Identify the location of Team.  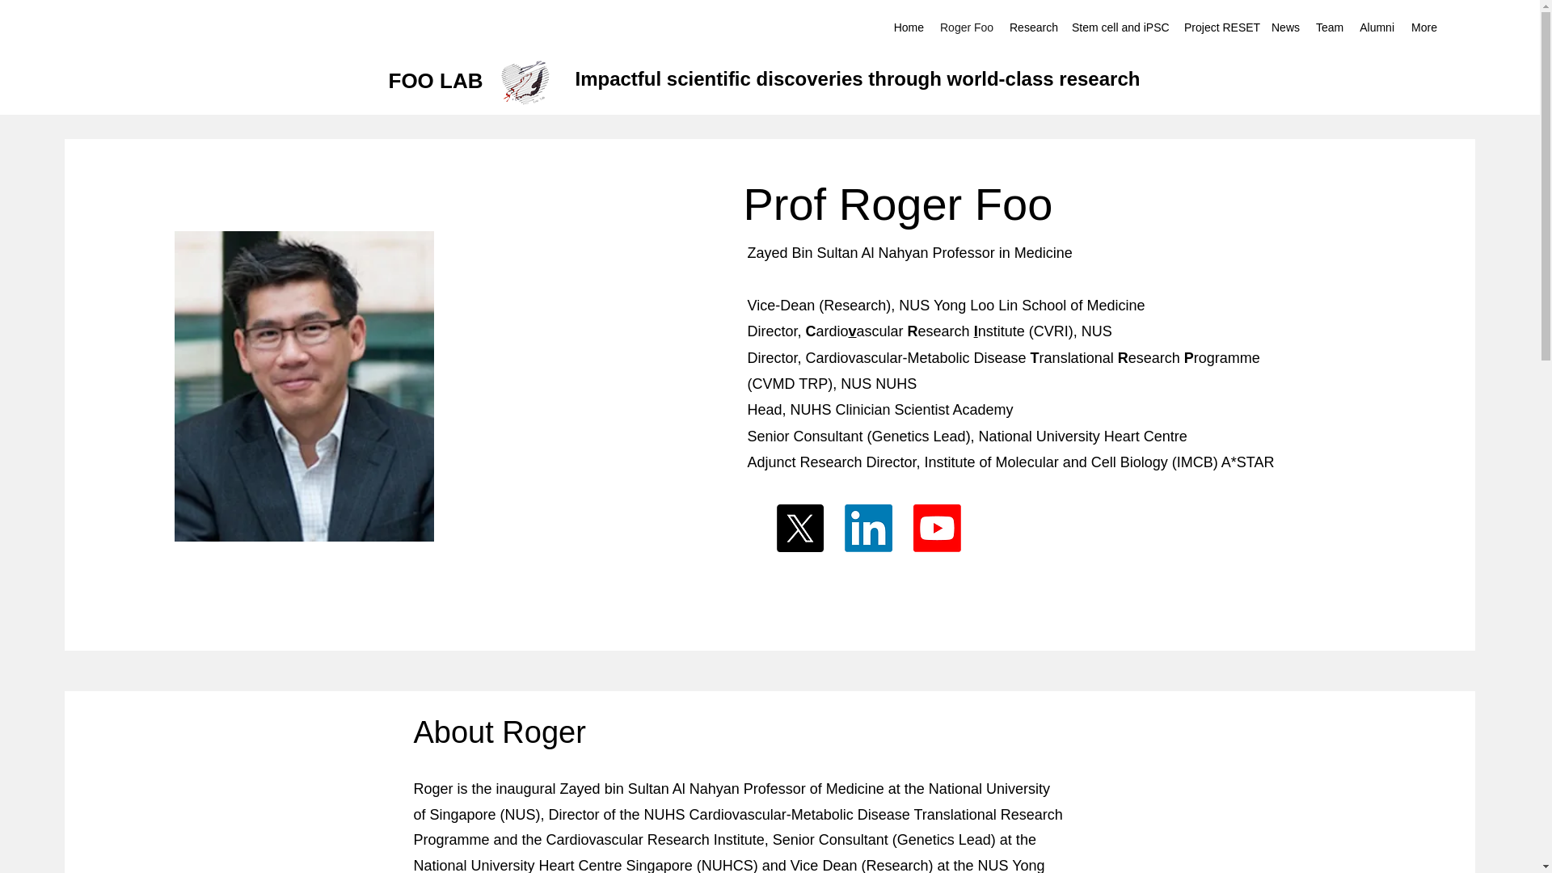
(1329, 27).